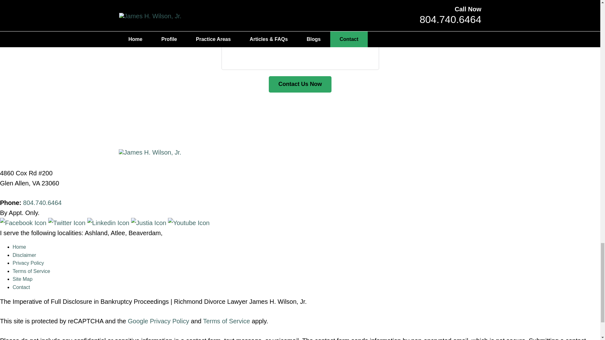 This screenshot has height=340, width=605. What do you see at coordinates (32, 271) in the screenshot?
I see `Terms of Service` at bounding box center [32, 271].